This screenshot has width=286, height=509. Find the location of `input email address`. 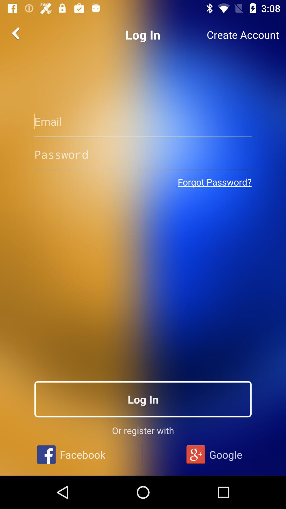

input email address is located at coordinates (143, 121).